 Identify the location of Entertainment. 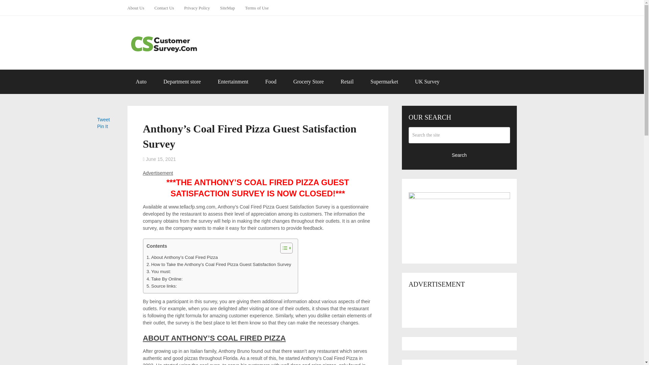
(233, 82).